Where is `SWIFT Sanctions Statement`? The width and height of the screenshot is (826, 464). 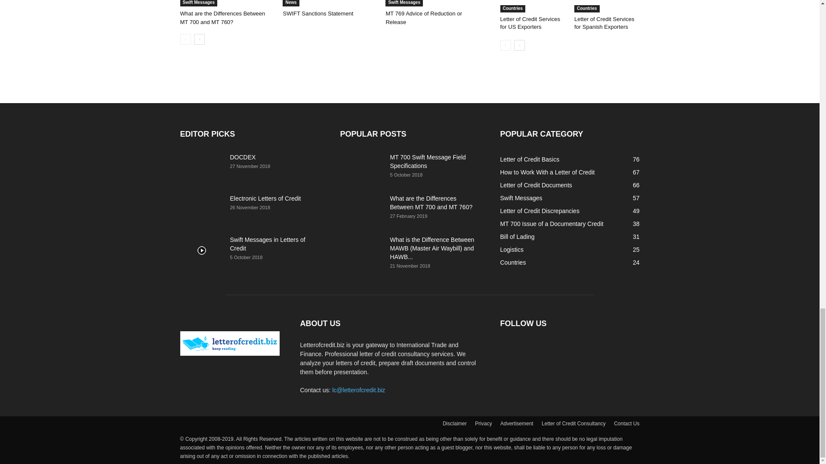 SWIFT Sanctions Statement is located at coordinates (317, 13).